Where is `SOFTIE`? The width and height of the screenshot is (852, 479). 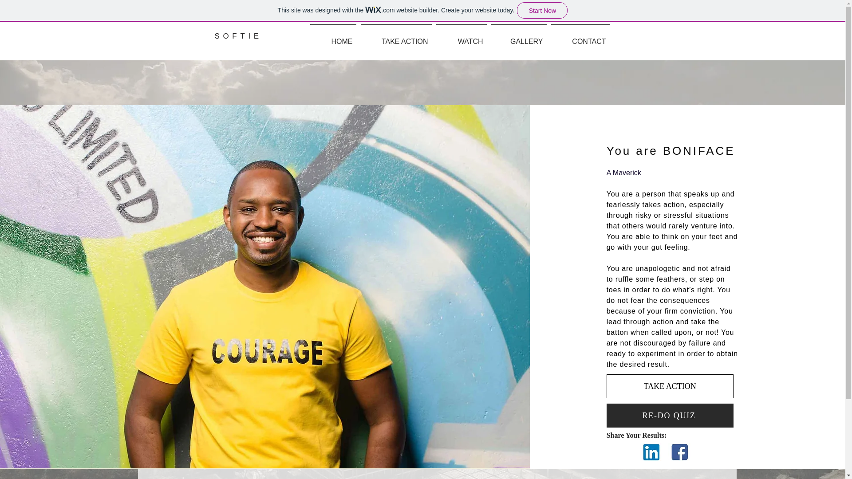 SOFTIE is located at coordinates (238, 36).